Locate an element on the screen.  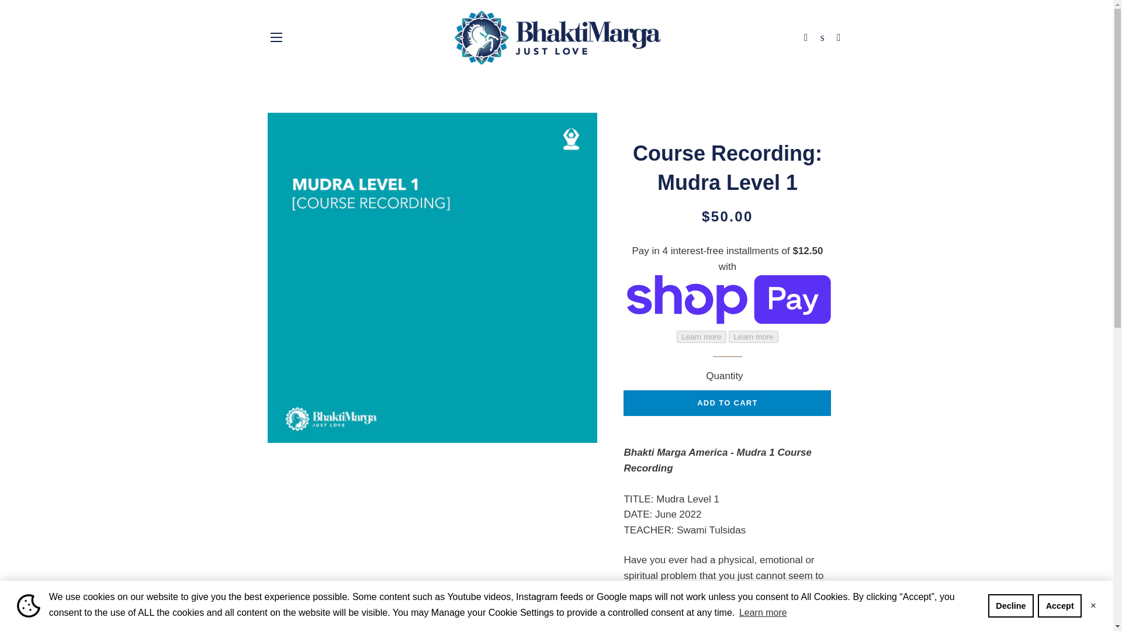
Decline is located at coordinates (1011, 606).